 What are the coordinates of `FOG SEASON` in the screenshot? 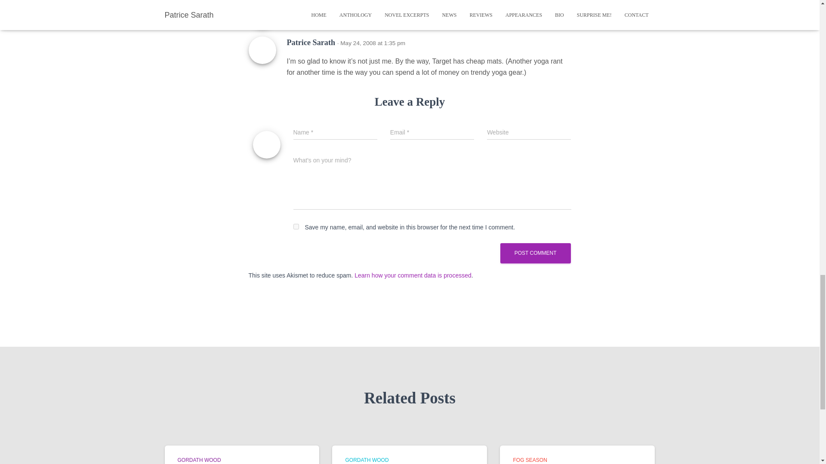 It's located at (530, 460).